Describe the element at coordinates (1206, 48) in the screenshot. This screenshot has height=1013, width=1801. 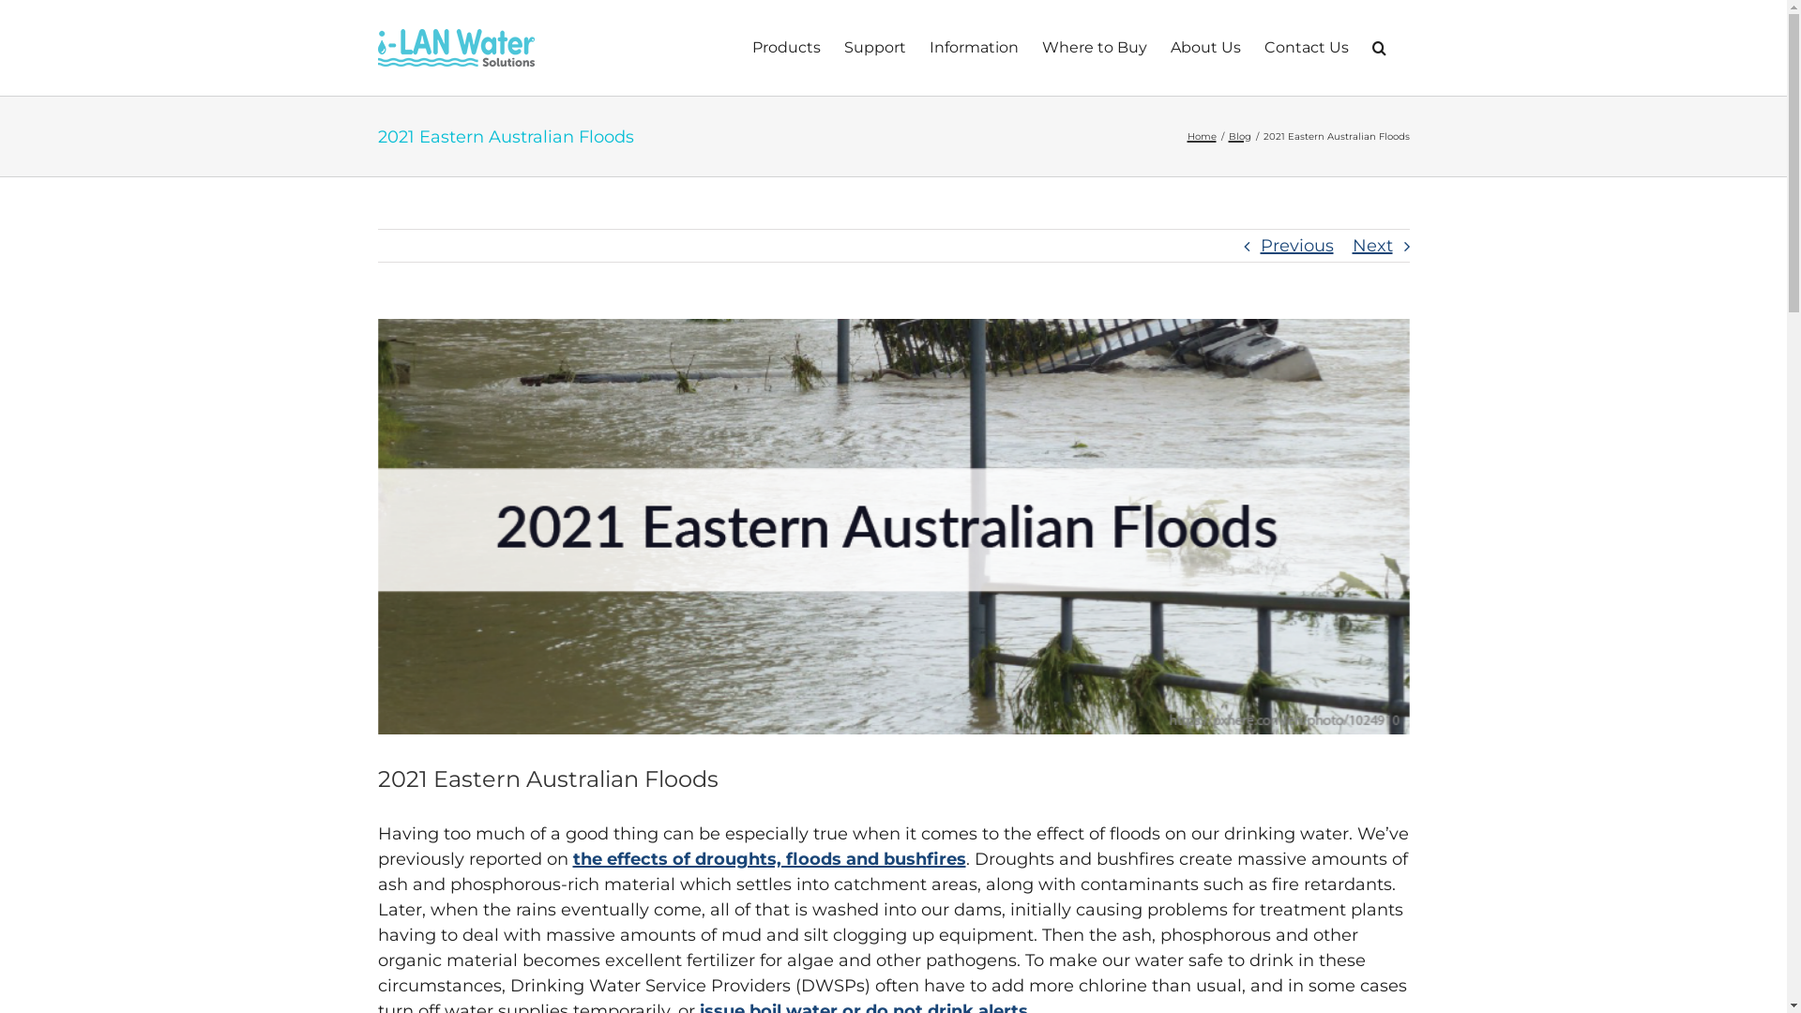
I see `About Us` at that location.